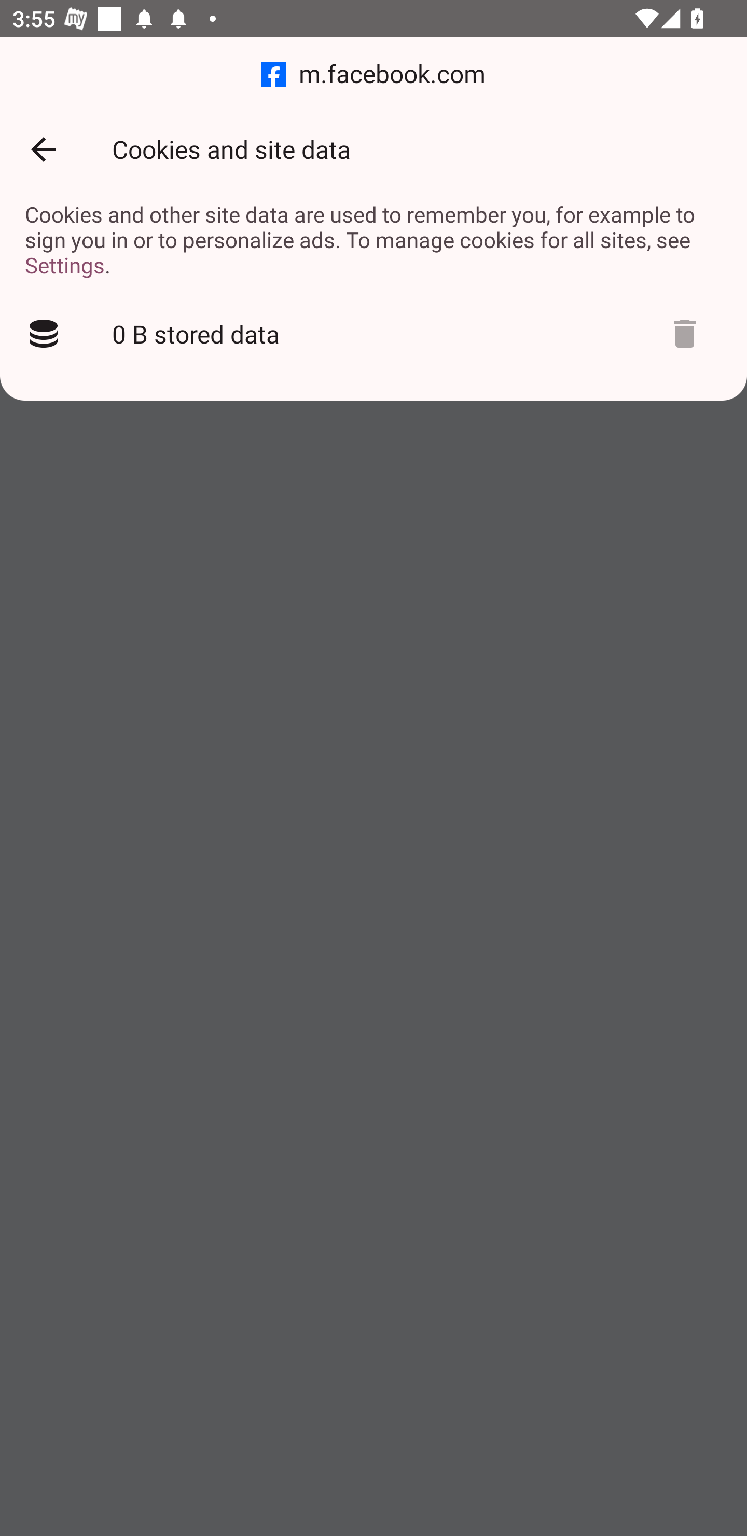 The height and width of the screenshot is (1536, 747). I want to click on Back, so click(43, 149).